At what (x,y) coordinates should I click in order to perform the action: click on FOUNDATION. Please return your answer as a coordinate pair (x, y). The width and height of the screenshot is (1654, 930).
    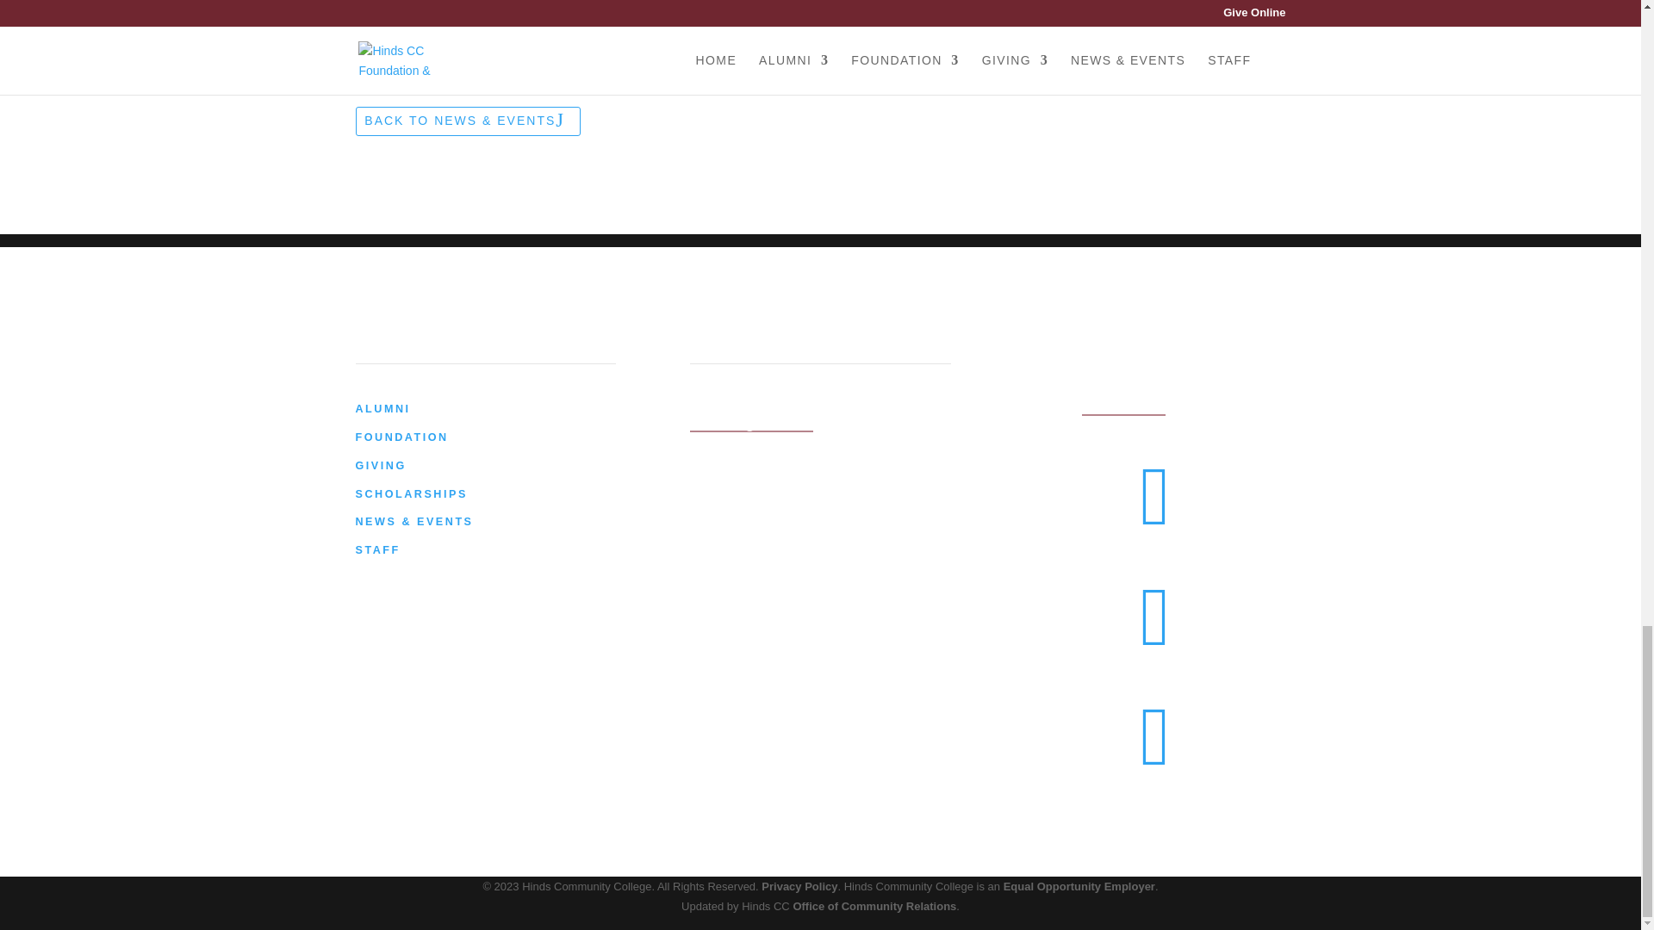
    Looking at the image, I should click on (401, 437).